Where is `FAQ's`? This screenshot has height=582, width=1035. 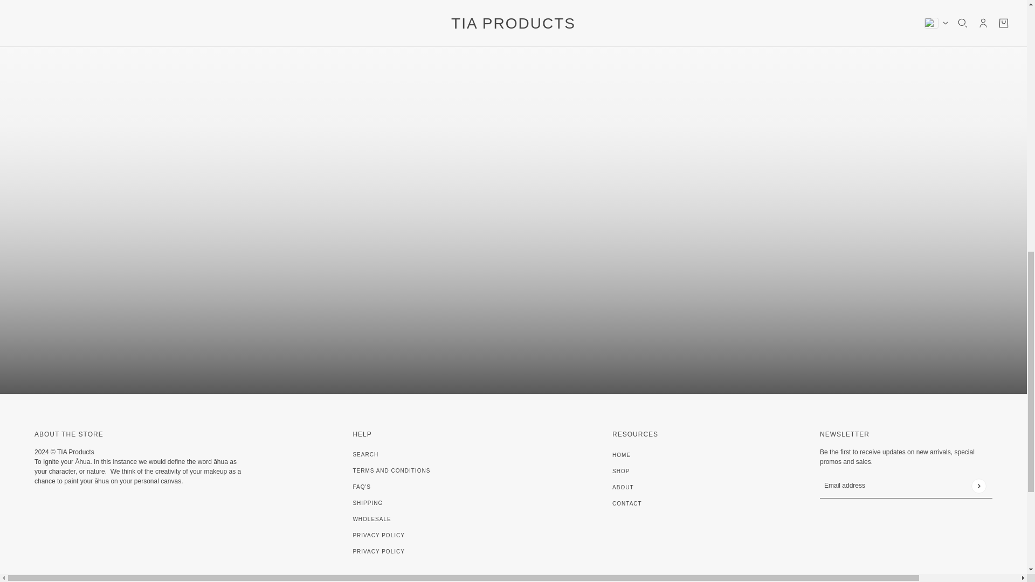
FAQ's is located at coordinates (361, 487).